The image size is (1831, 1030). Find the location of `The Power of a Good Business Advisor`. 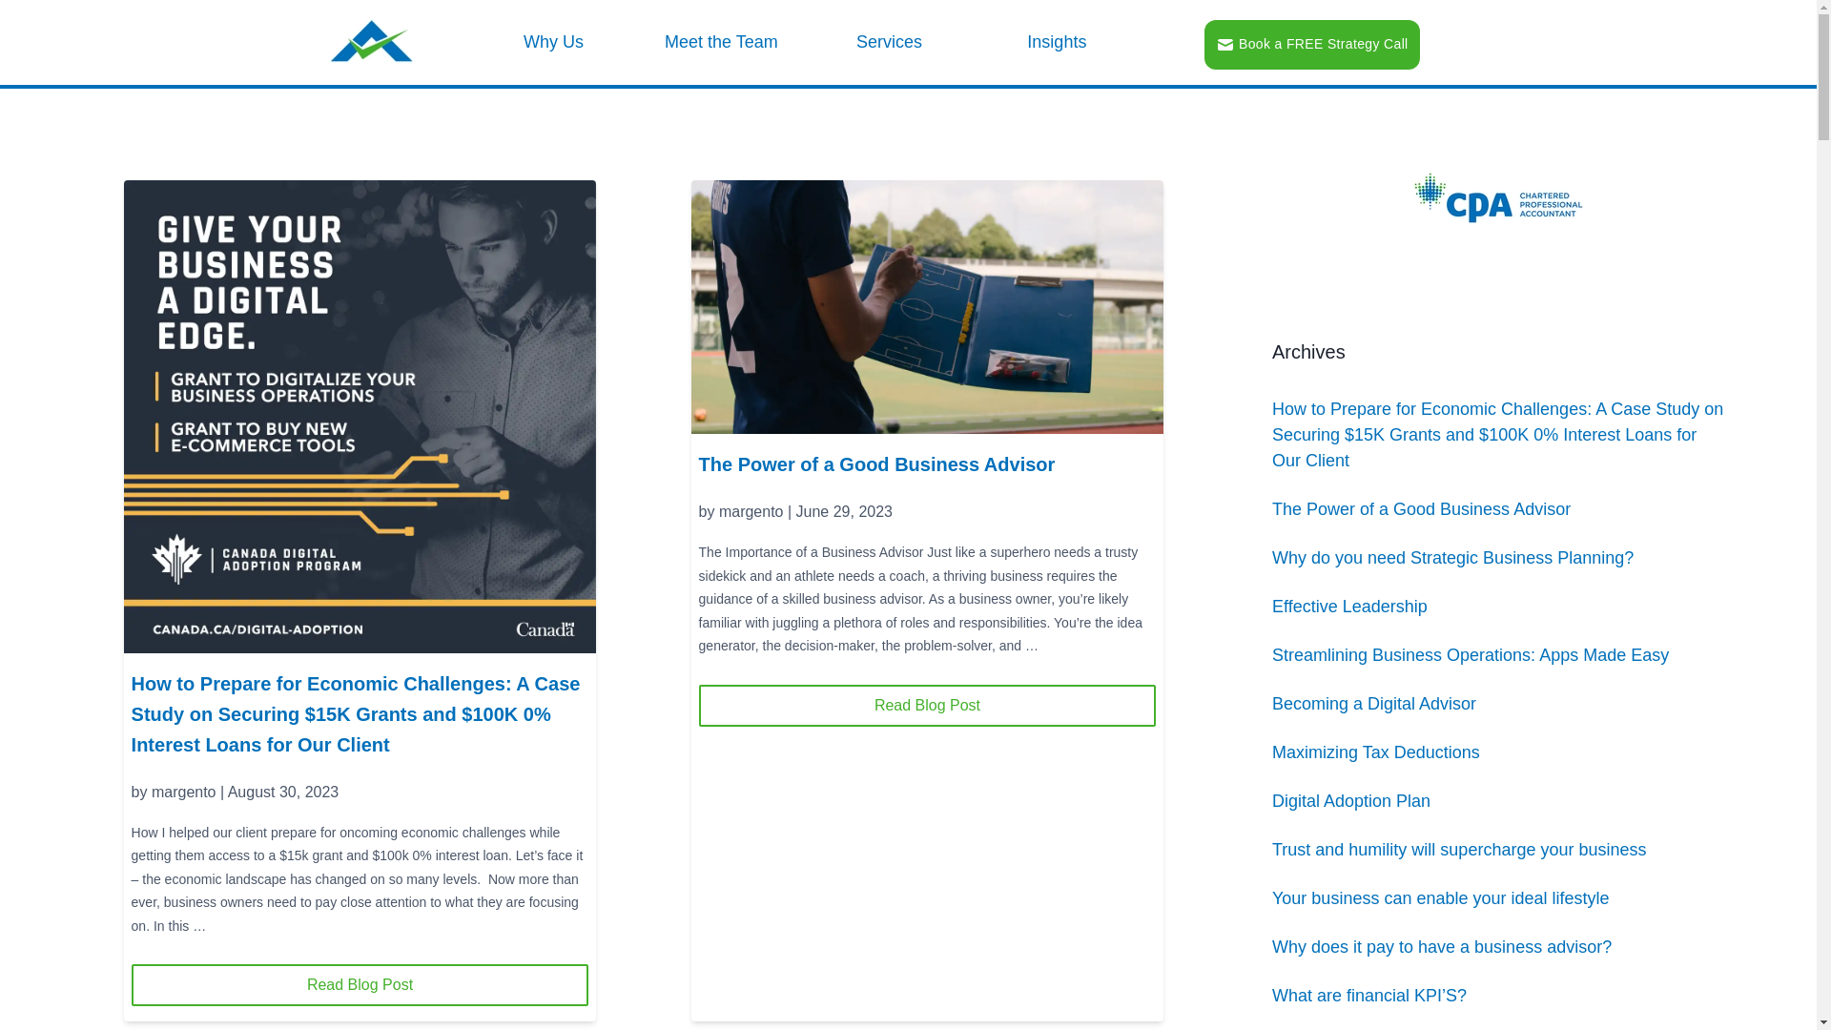

The Power of a Good Business Advisor is located at coordinates (1421, 509).